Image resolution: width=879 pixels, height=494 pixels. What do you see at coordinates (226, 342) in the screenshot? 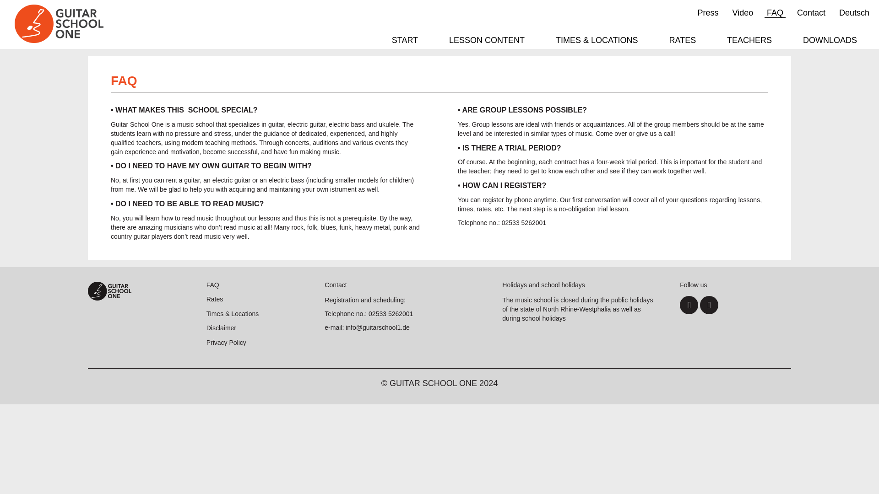
I see `Privacy Policy` at bounding box center [226, 342].